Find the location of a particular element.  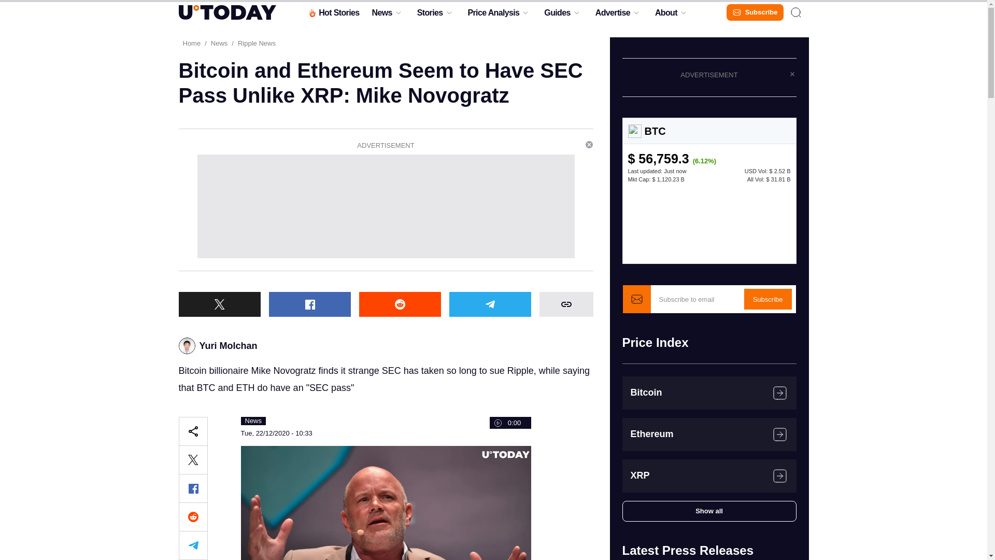

Share to Reddit is located at coordinates (192, 516).